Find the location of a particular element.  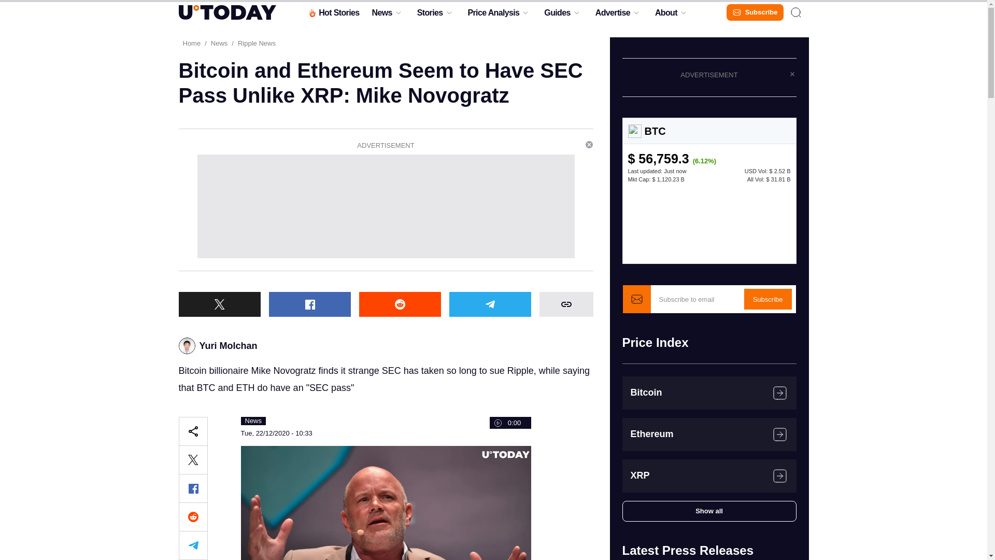

Share to Reddit is located at coordinates (192, 516).